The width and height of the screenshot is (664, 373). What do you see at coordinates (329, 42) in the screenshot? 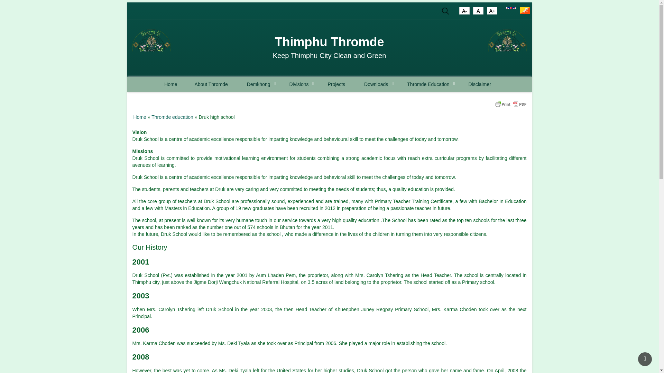
I see `Thimphu Thromde` at bounding box center [329, 42].